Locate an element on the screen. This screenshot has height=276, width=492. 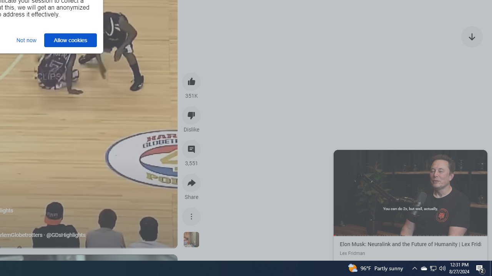
Pause (k) is located at coordinates (410, 192).